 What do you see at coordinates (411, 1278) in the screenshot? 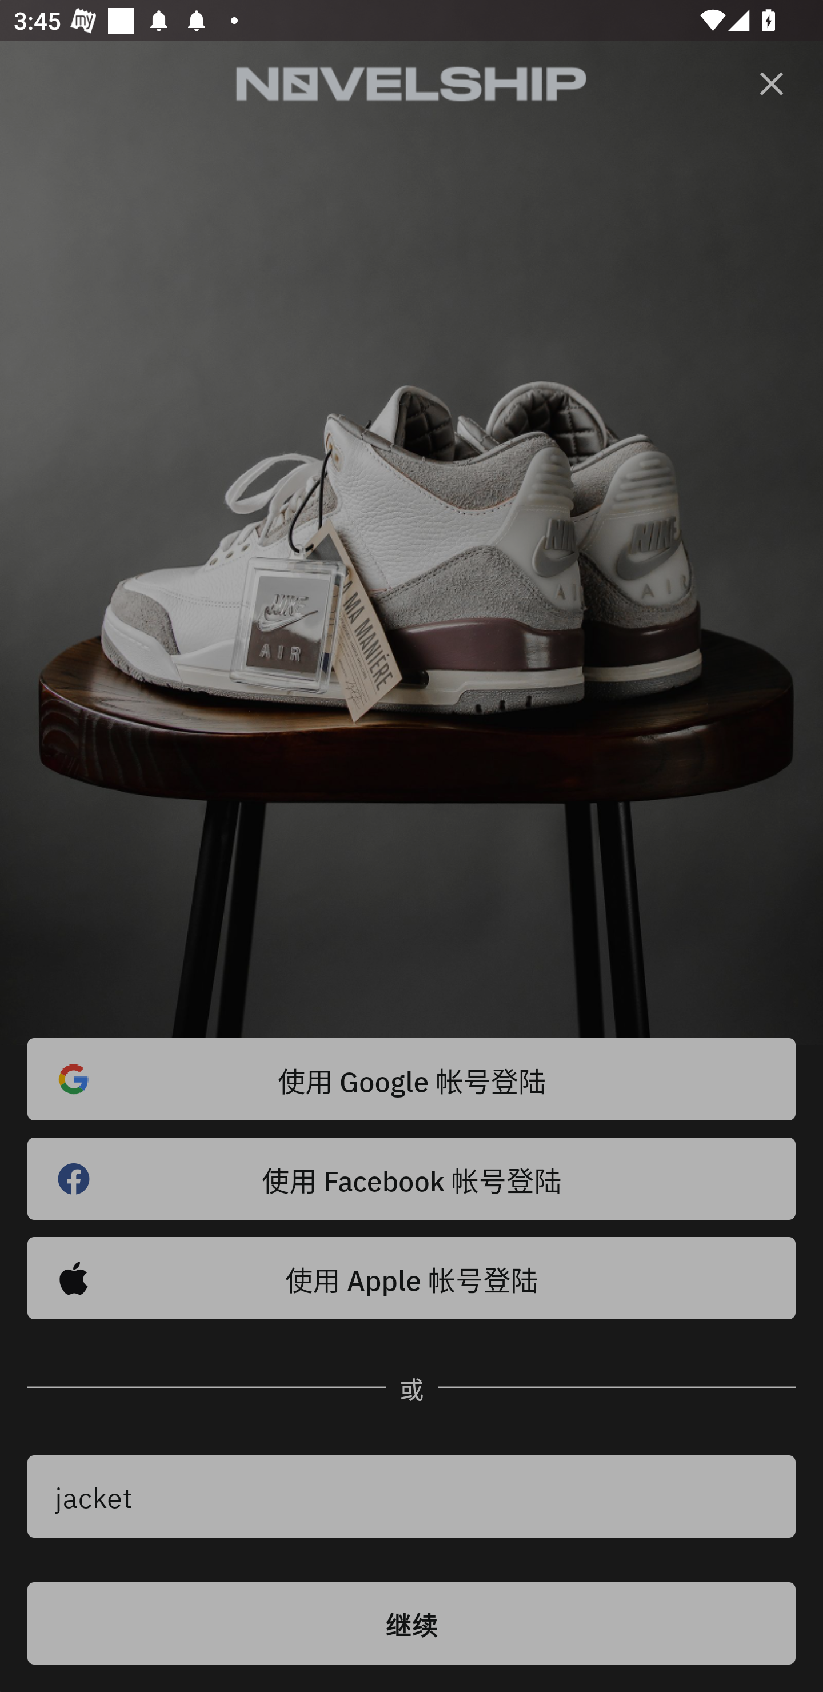
I see ` 使用 Apple 帐号登陆` at bounding box center [411, 1278].